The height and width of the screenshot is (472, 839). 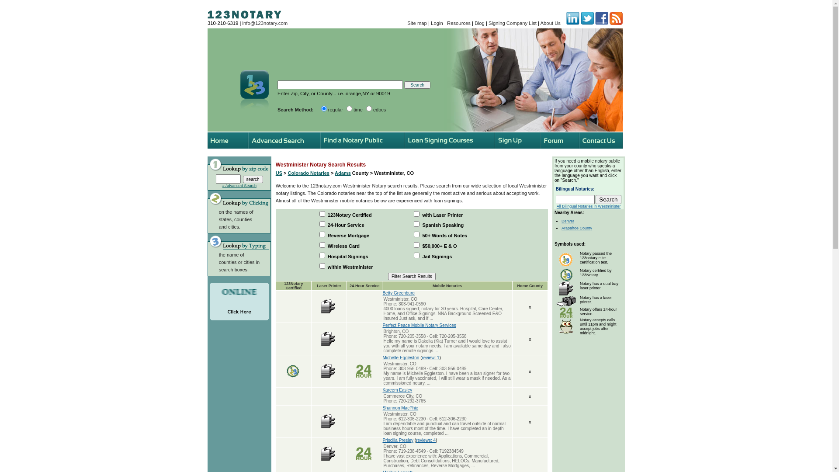 What do you see at coordinates (350, 108) in the screenshot?
I see `time` at bounding box center [350, 108].